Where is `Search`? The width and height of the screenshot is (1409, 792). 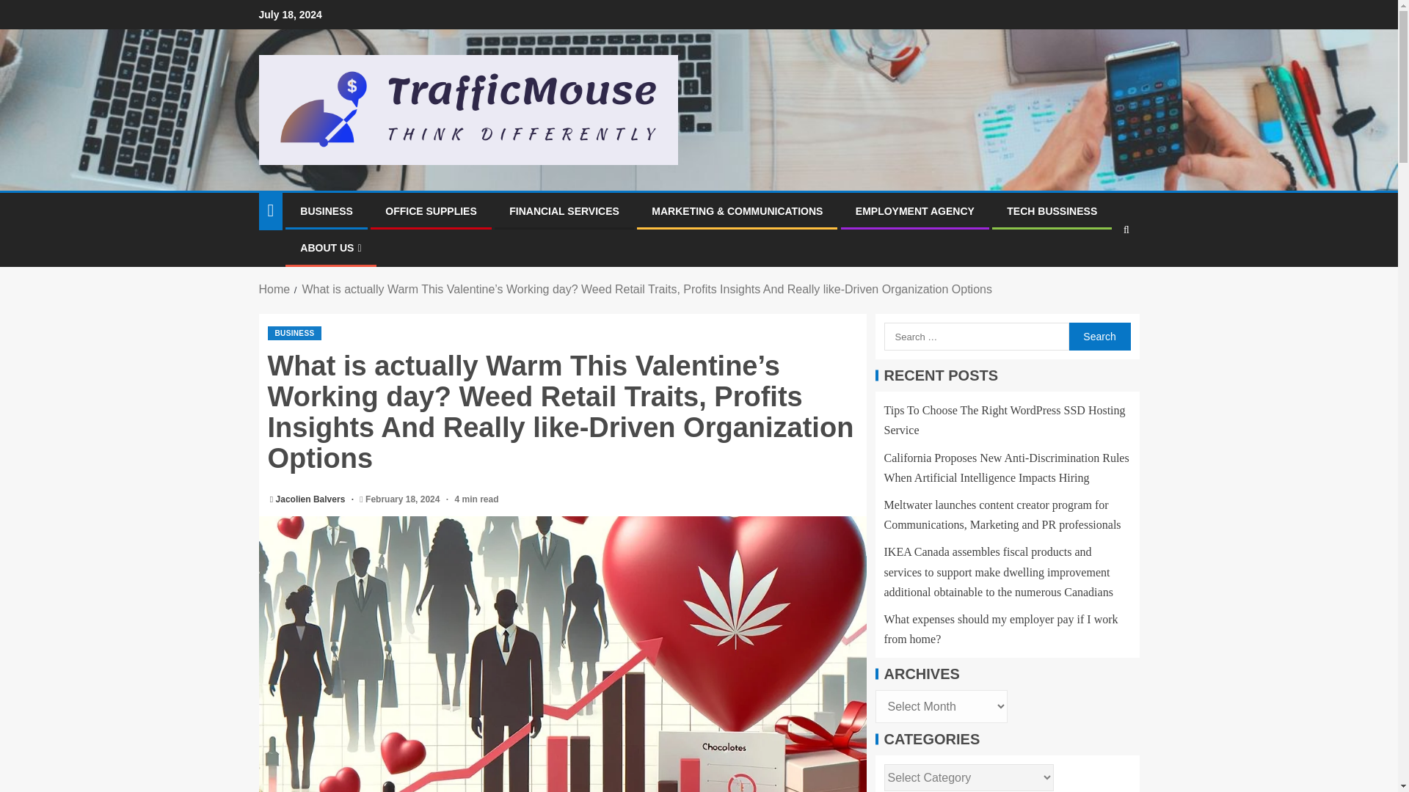
Search is located at coordinates (1098, 275).